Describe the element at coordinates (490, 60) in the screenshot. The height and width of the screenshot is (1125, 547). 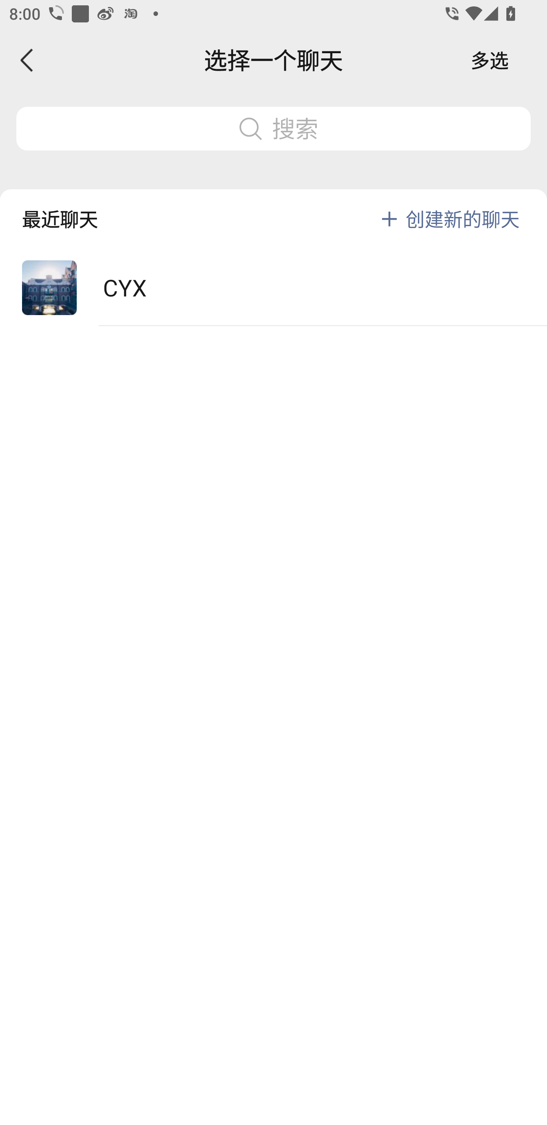
I see `多选` at that location.